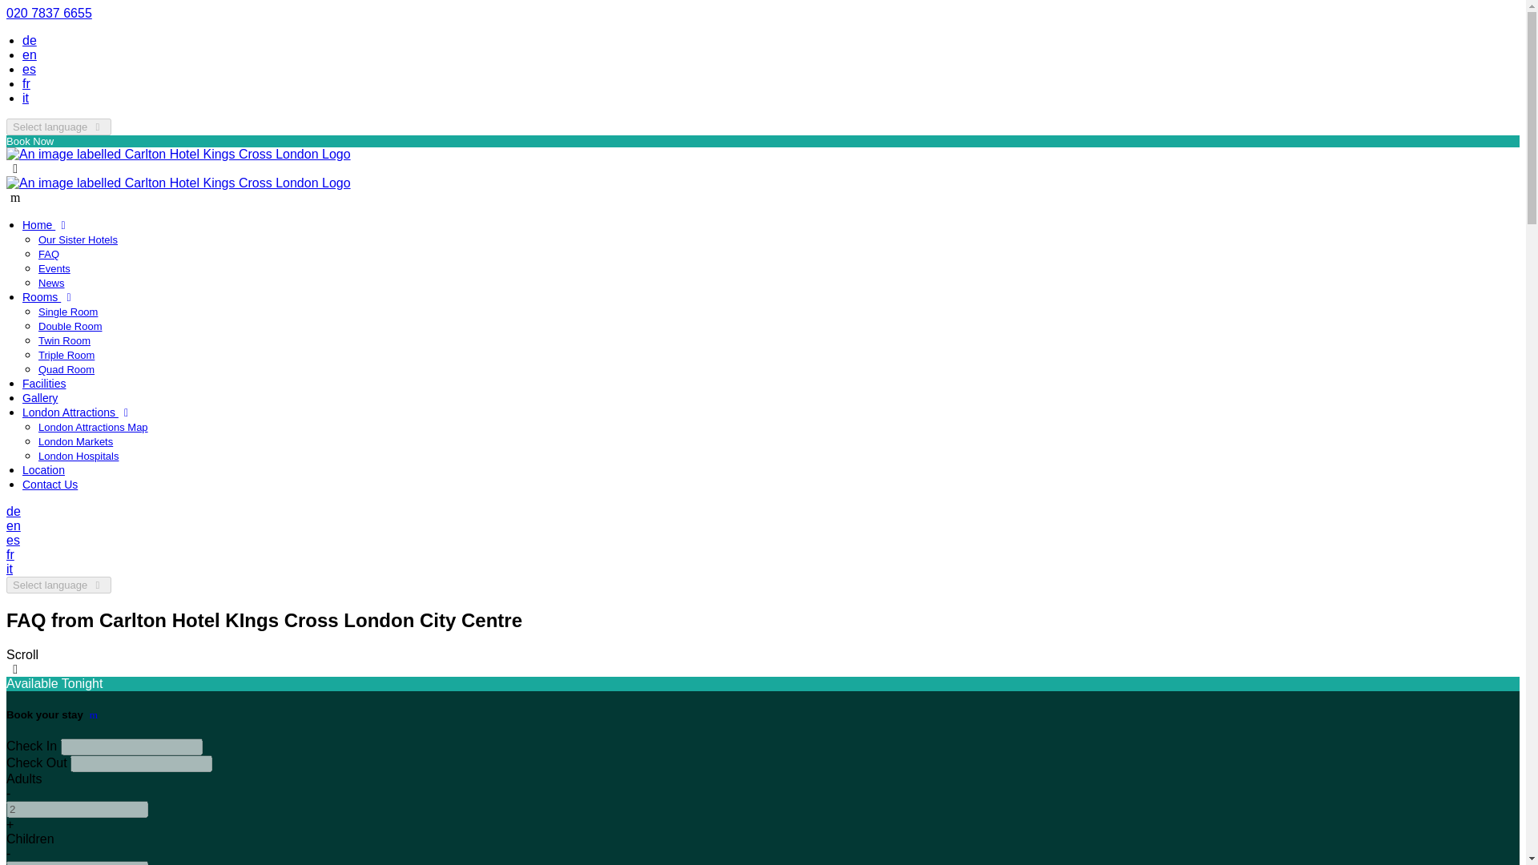 This screenshot has height=865, width=1538. Describe the element at coordinates (51, 282) in the screenshot. I see `News` at that location.